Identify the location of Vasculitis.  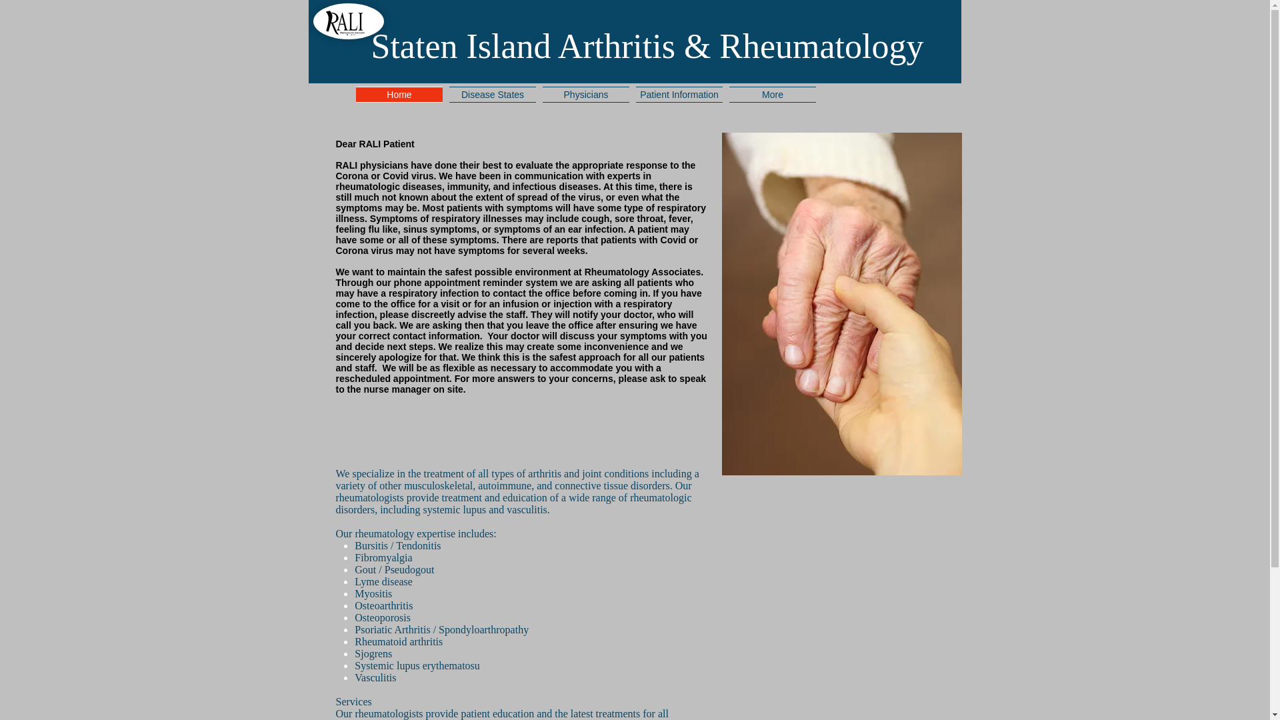
(375, 677).